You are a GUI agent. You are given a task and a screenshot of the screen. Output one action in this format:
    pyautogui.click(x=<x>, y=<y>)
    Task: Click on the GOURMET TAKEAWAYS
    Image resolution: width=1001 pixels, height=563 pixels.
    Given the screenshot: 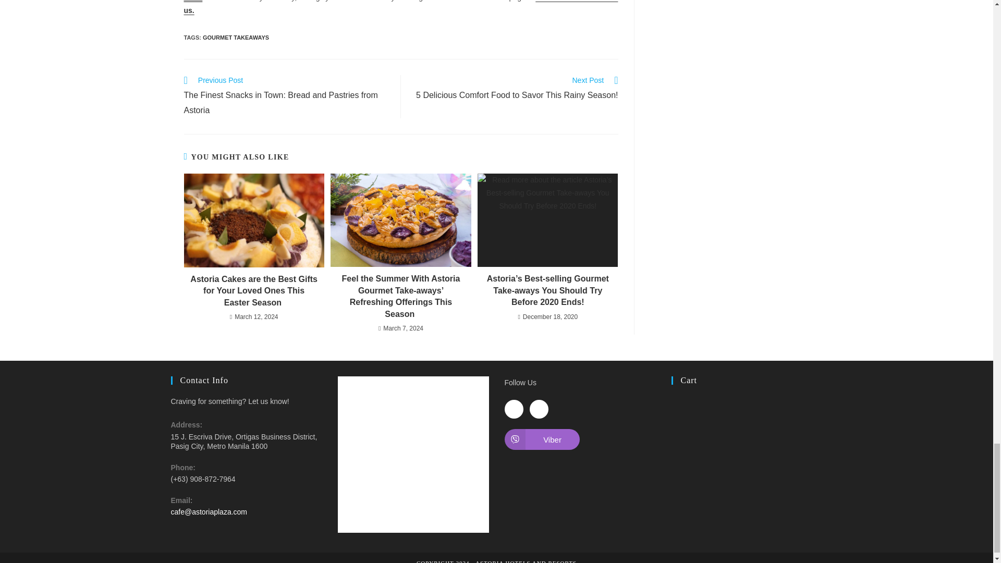 What is the action you would take?
    pyautogui.click(x=236, y=37)
    